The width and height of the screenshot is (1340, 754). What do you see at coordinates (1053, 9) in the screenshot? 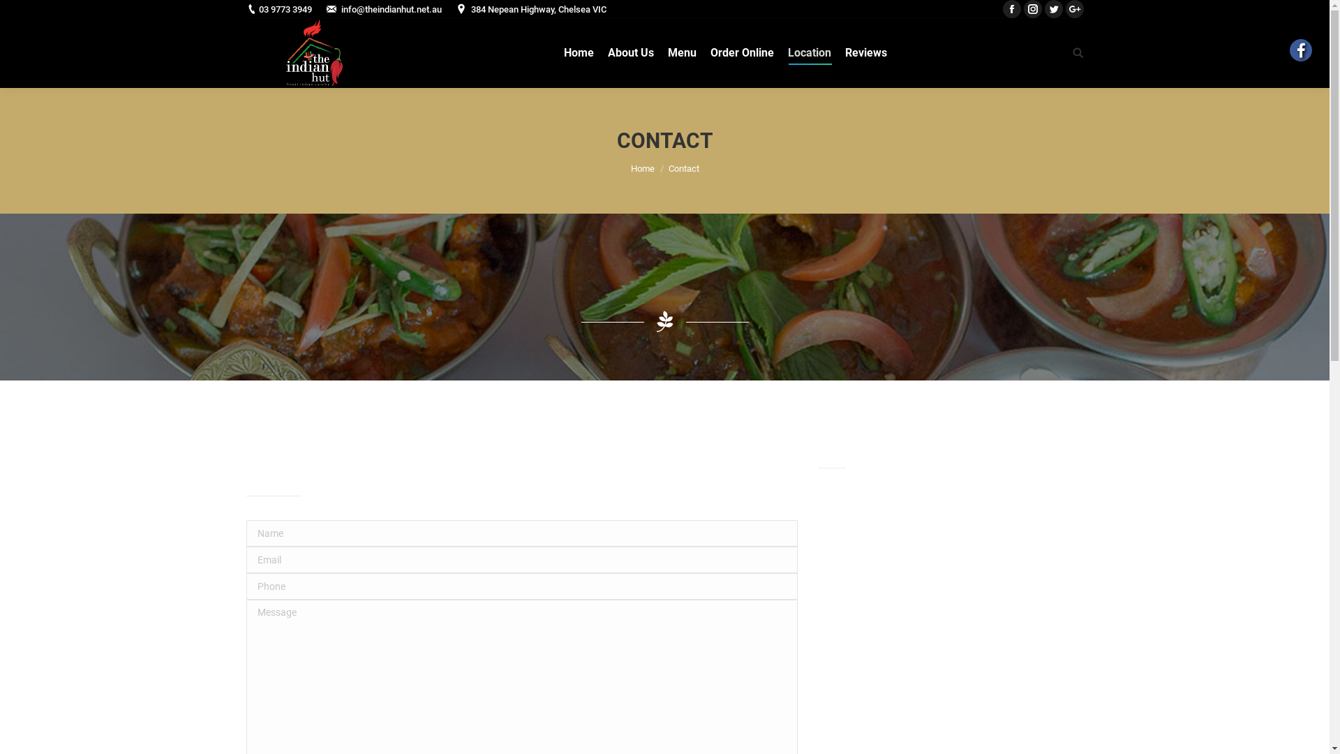
I see `Twitter` at bounding box center [1053, 9].